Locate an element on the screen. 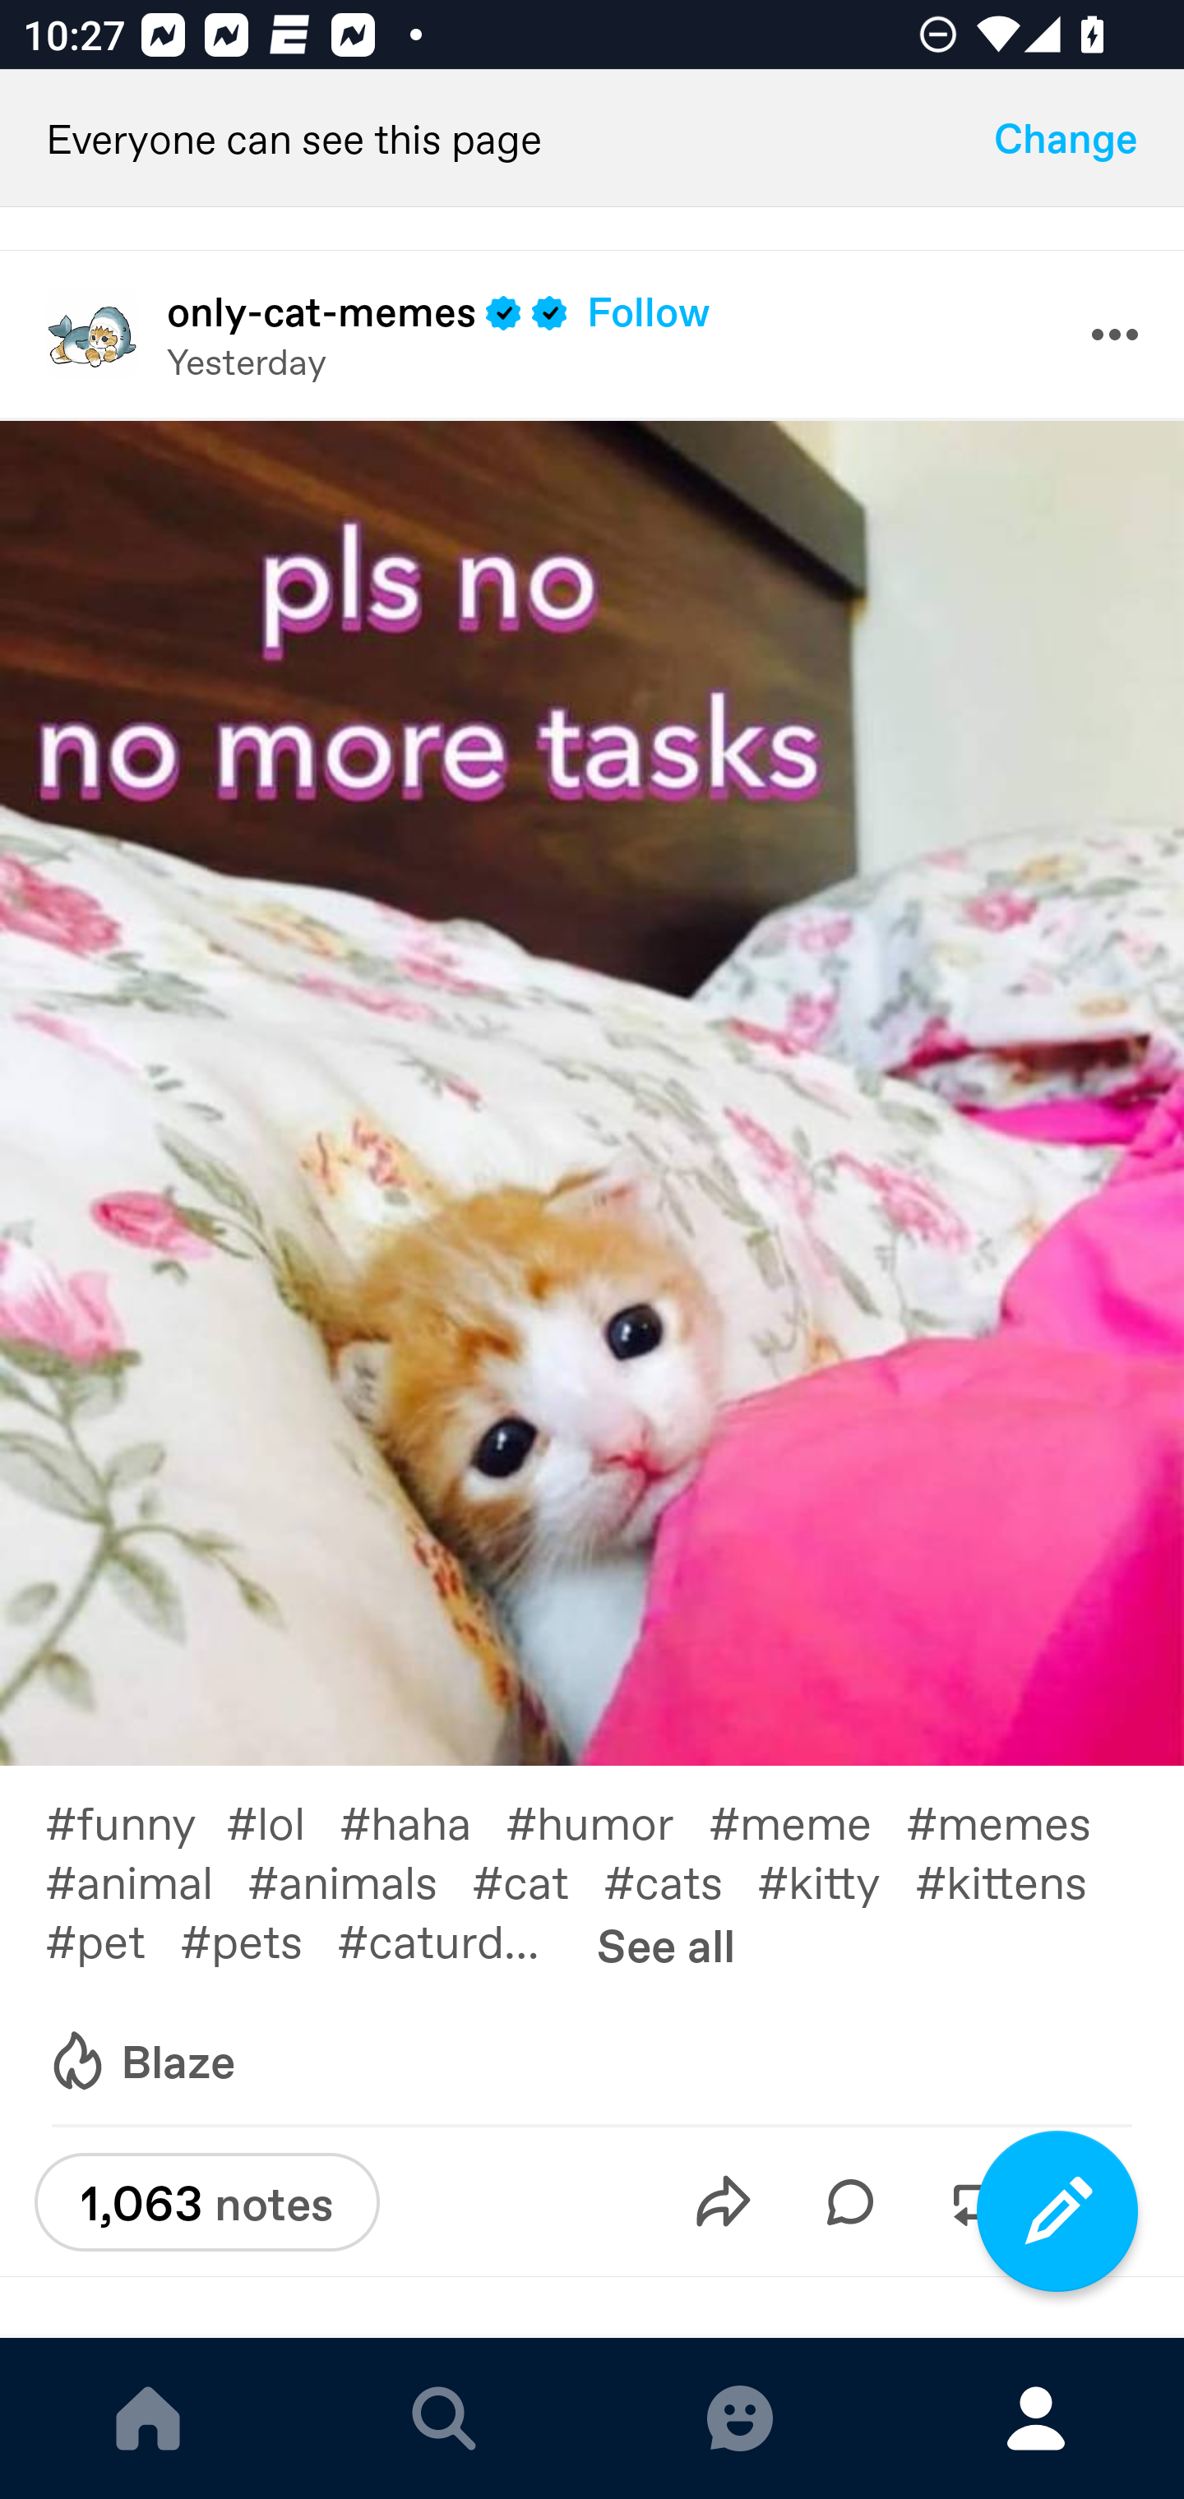 This screenshot has width=1184, height=2499. #memes is located at coordinates (1015, 1822).